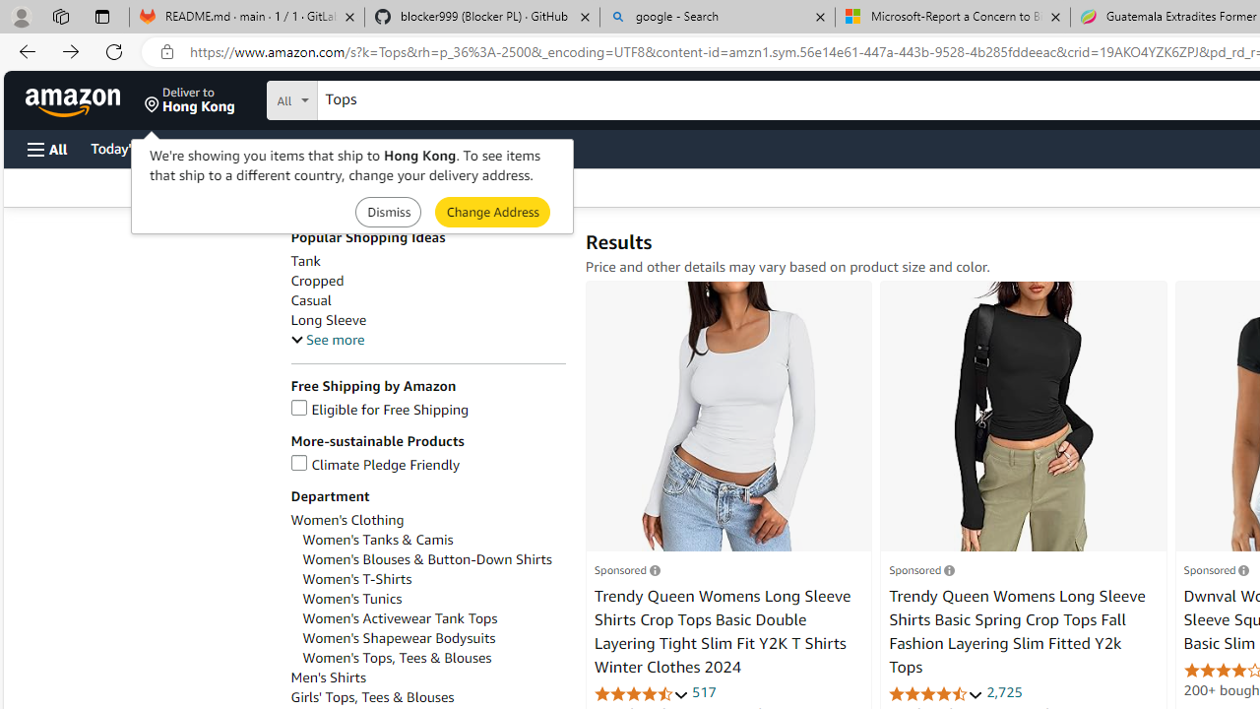  Describe the element at coordinates (378, 540) in the screenshot. I see `Women's Tanks & Camis` at that location.